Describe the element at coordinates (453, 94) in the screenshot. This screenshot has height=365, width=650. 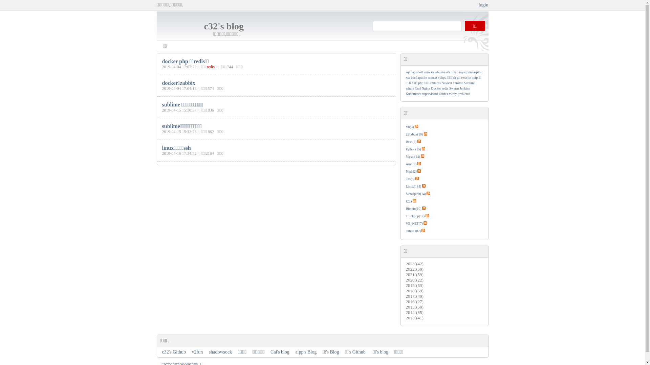
I see `v2ray` at that location.